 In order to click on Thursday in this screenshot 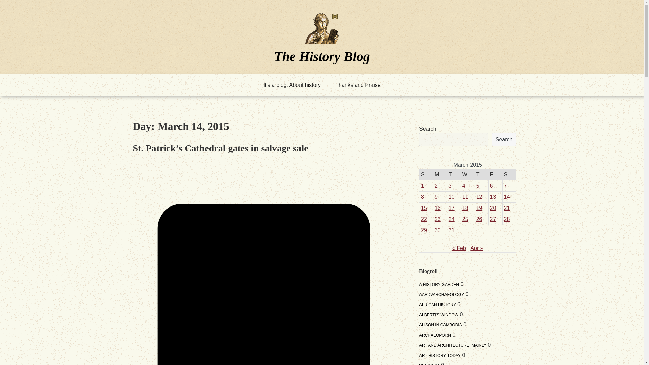, I will do `click(481, 174)`.